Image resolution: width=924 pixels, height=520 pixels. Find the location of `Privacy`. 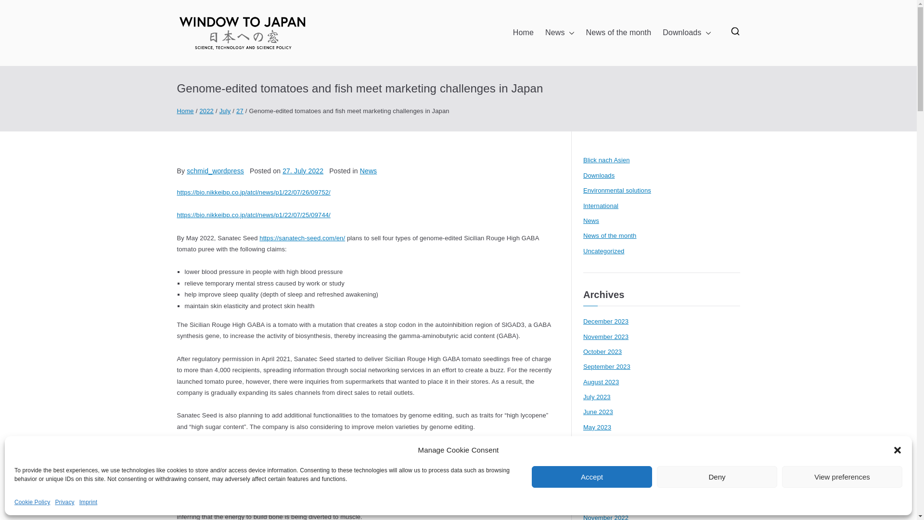

Privacy is located at coordinates (64, 503).